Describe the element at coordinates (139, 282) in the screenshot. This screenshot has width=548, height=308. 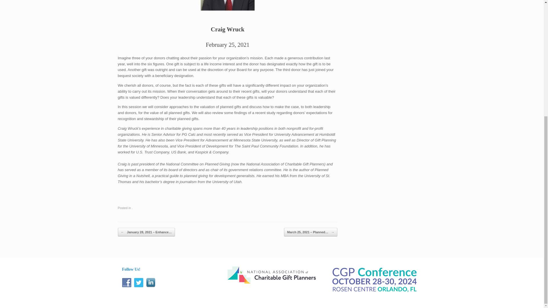
I see `Follow Us on Twitter` at that location.